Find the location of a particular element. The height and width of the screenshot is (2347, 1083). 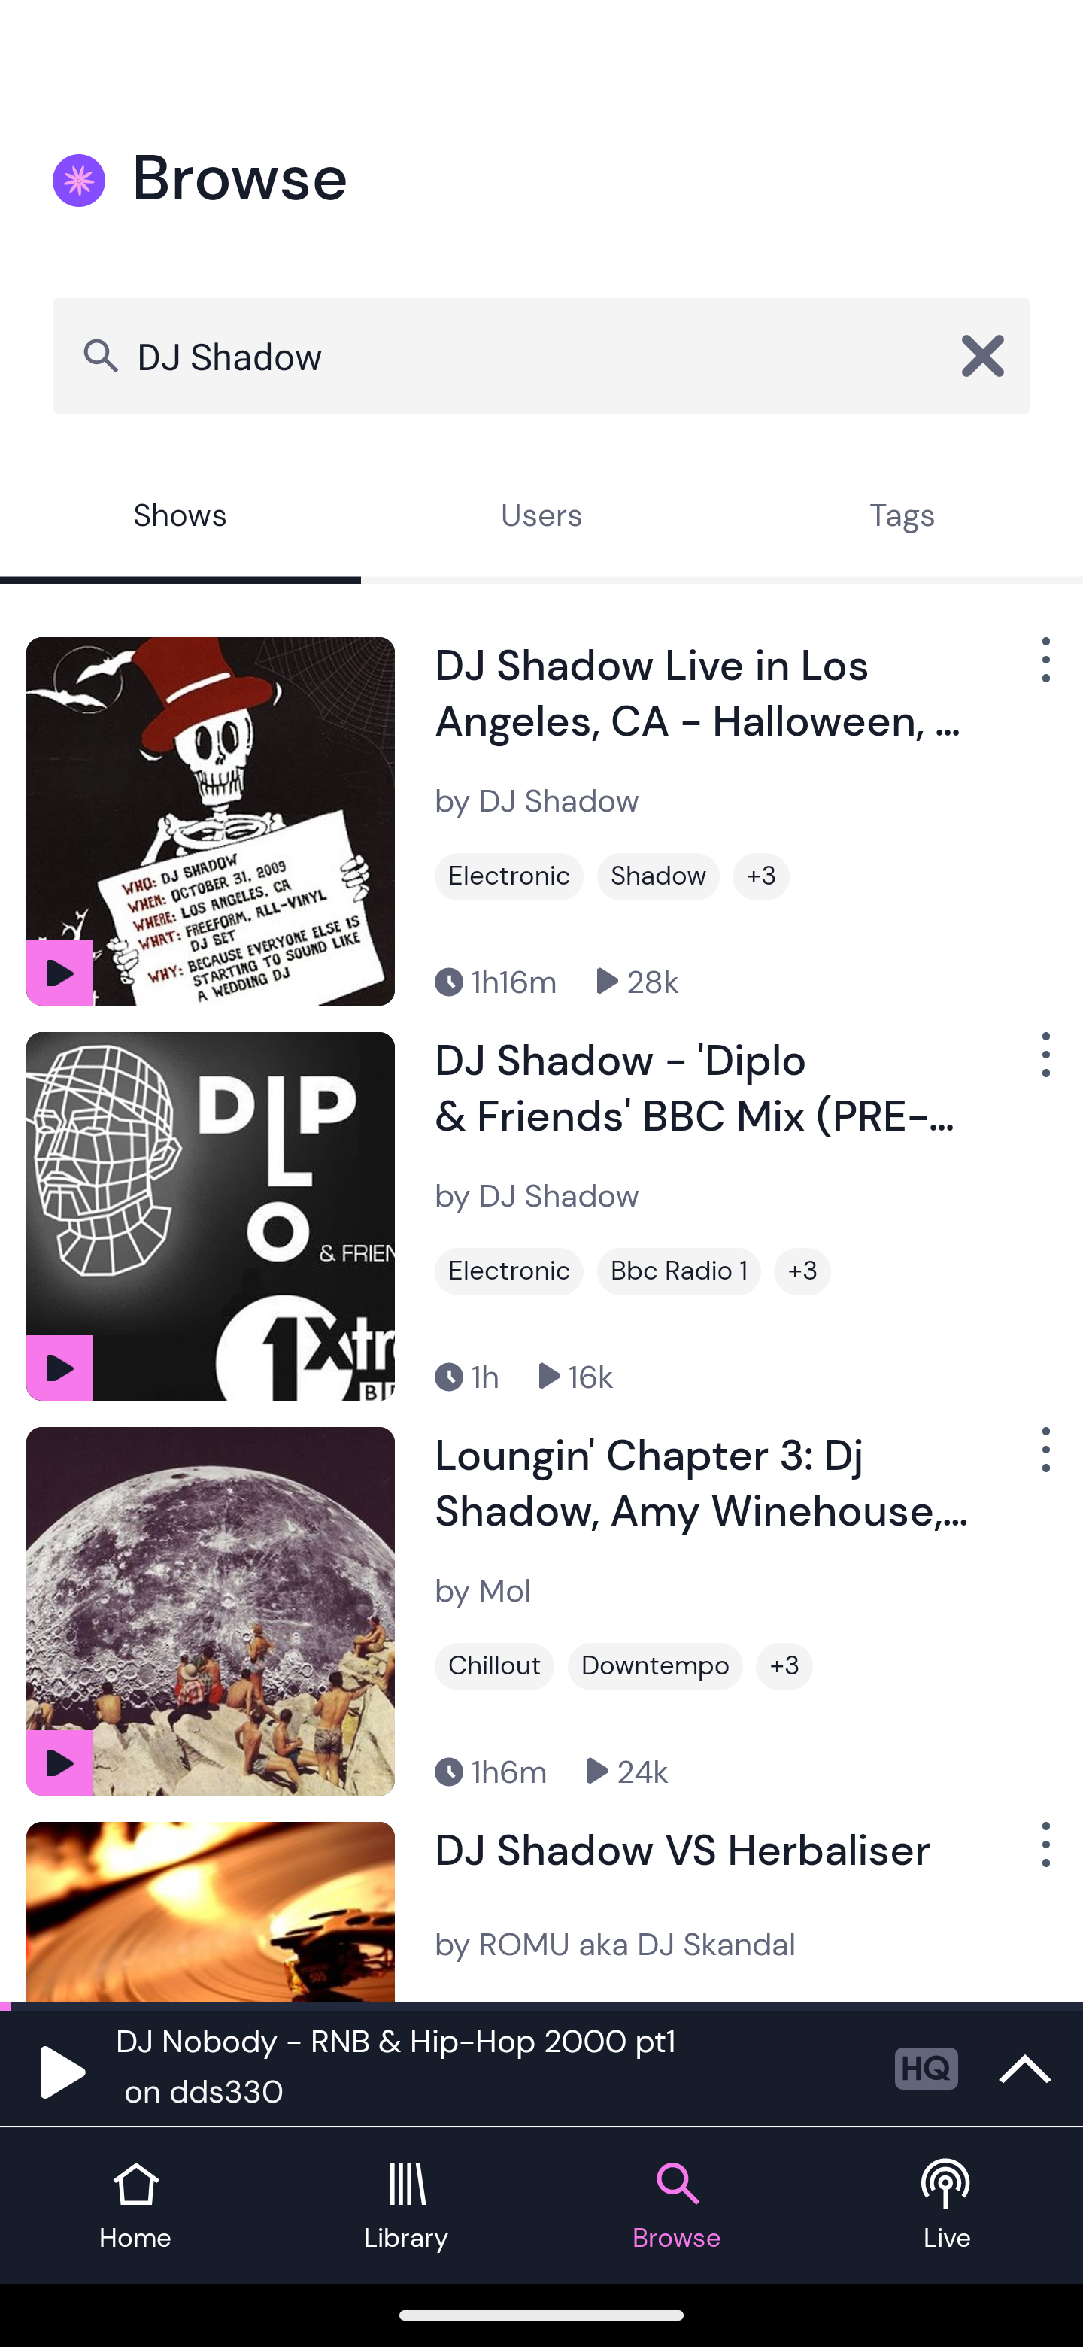

Shadow is located at coordinates (658, 876).